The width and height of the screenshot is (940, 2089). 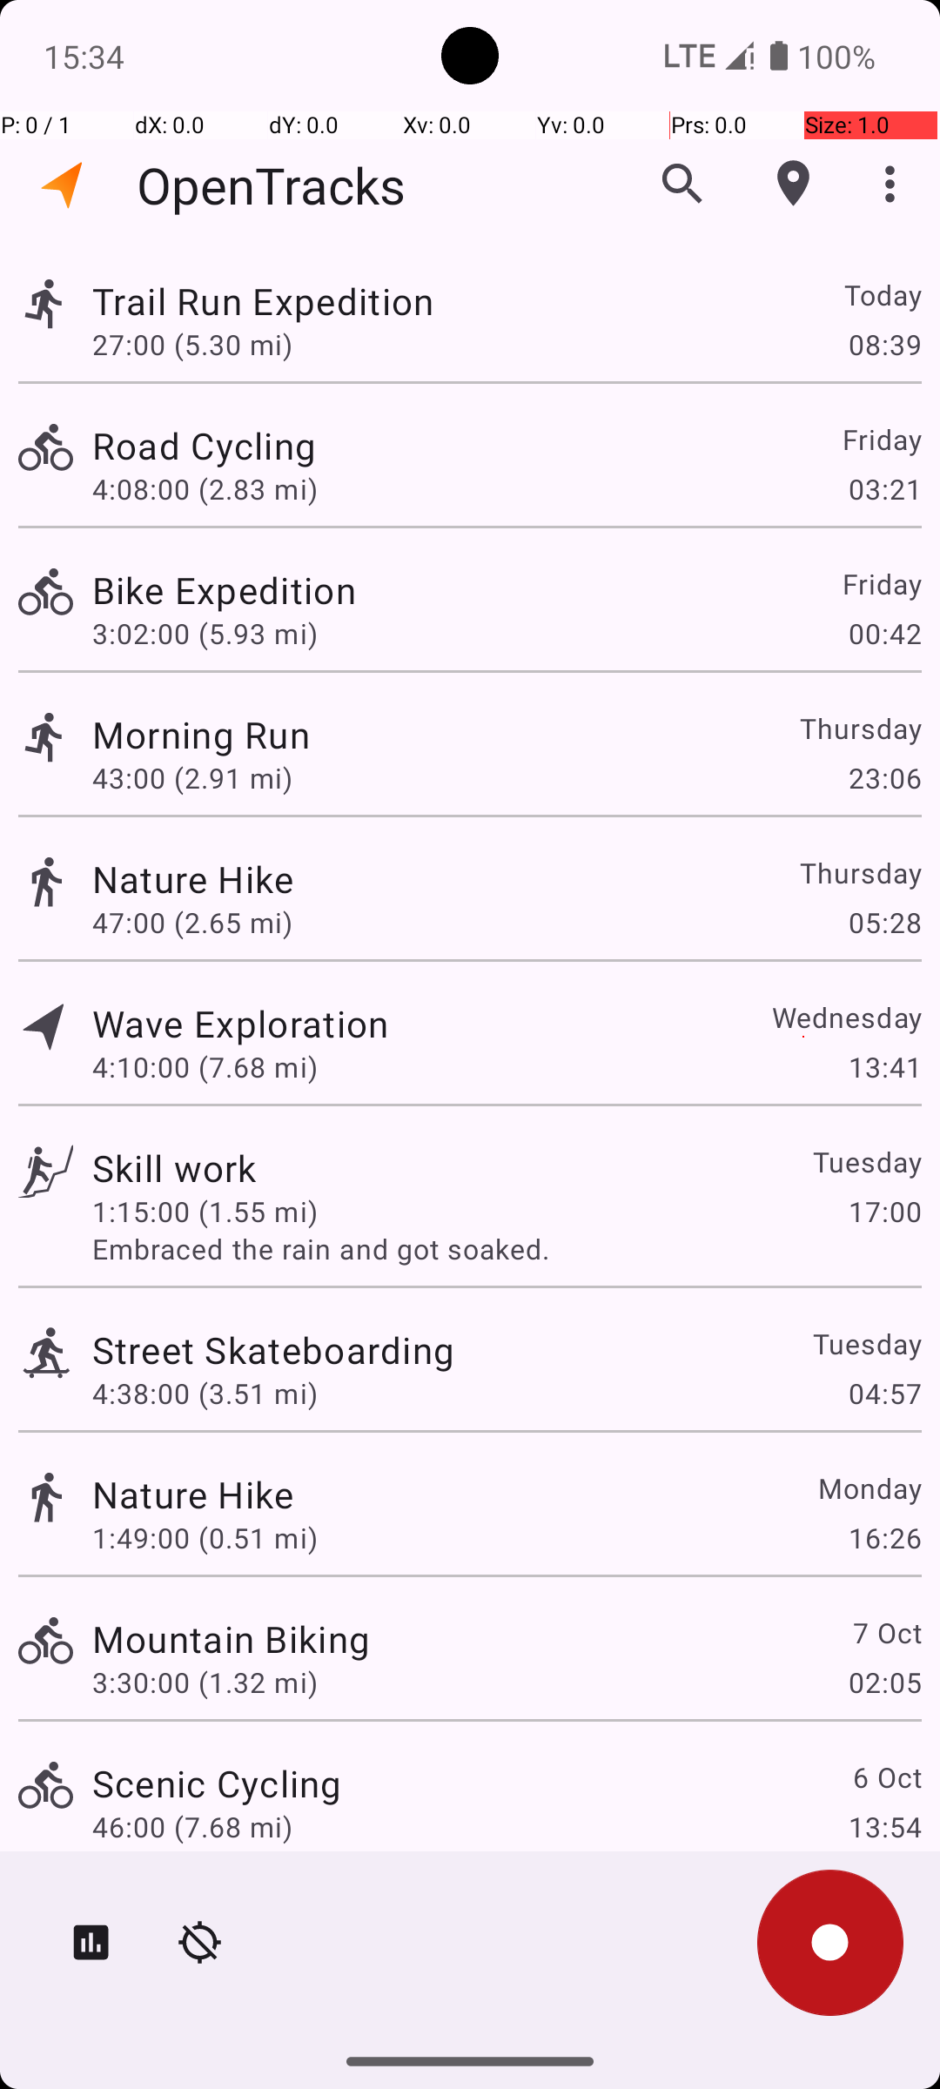 What do you see at coordinates (884, 1682) in the screenshot?
I see `02:05` at bounding box center [884, 1682].